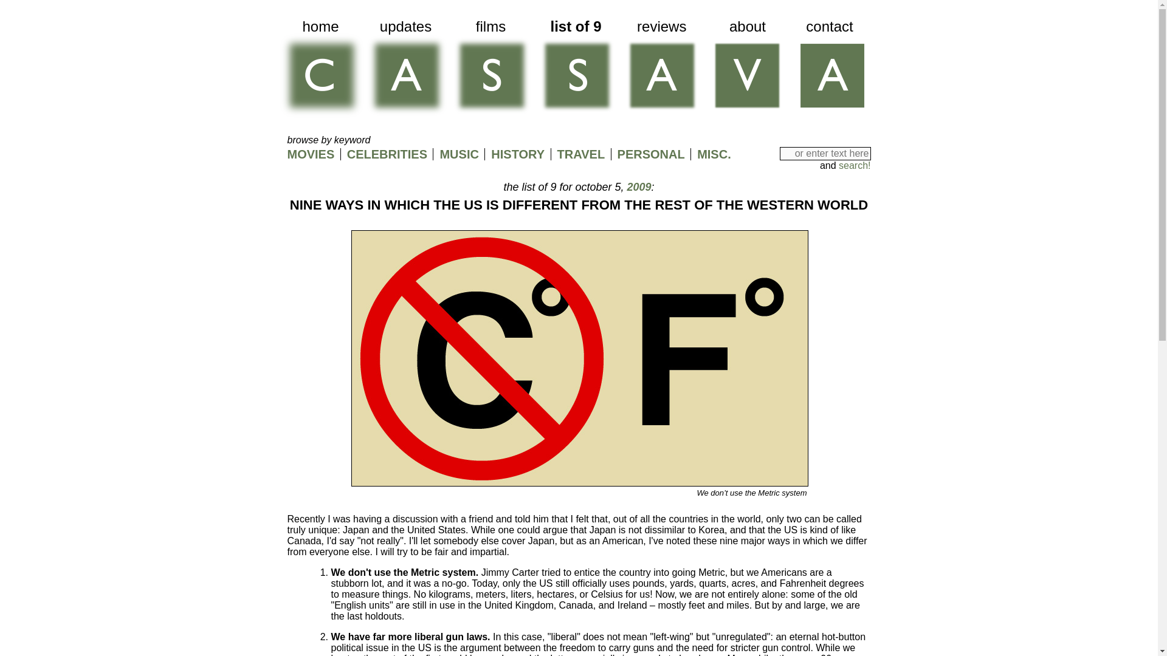 This screenshot has height=656, width=1167. Describe the element at coordinates (387, 154) in the screenshot. I see `CELEBRITIES` at that location.